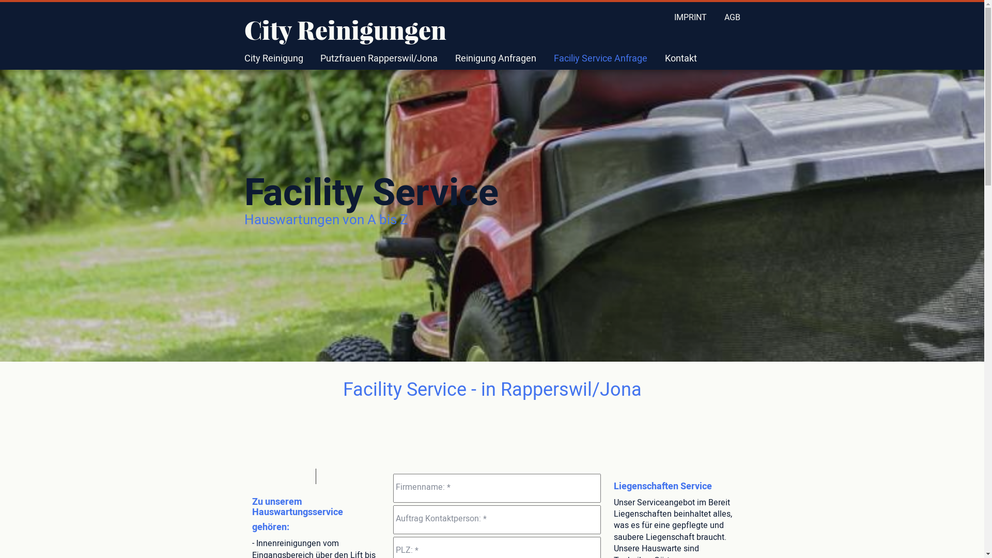 The width and height of the screenshot is (992, 558). What do you see at coordinates (496, 59) in the screenshot?
I see `Reinigung Anfragen` at bounding box center [496, 59].